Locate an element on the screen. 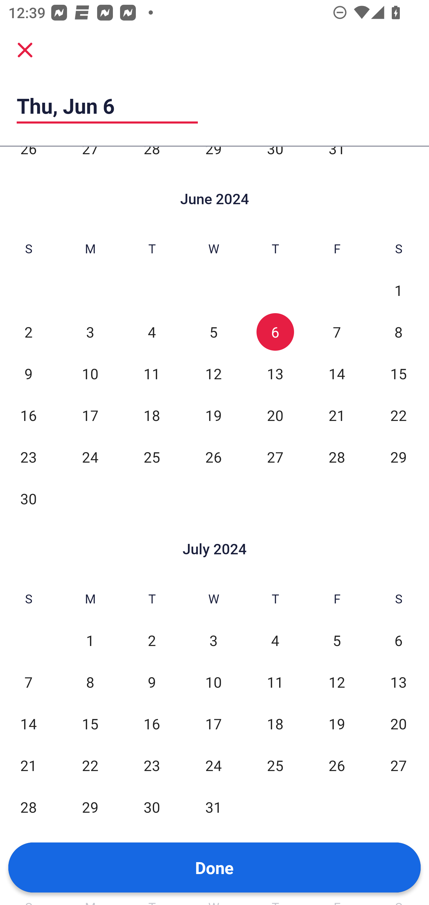 The height and width of the screenshot is (905, 429). 14 Sun, Jul 14, Not Selected is located at coordinates (28, 724).